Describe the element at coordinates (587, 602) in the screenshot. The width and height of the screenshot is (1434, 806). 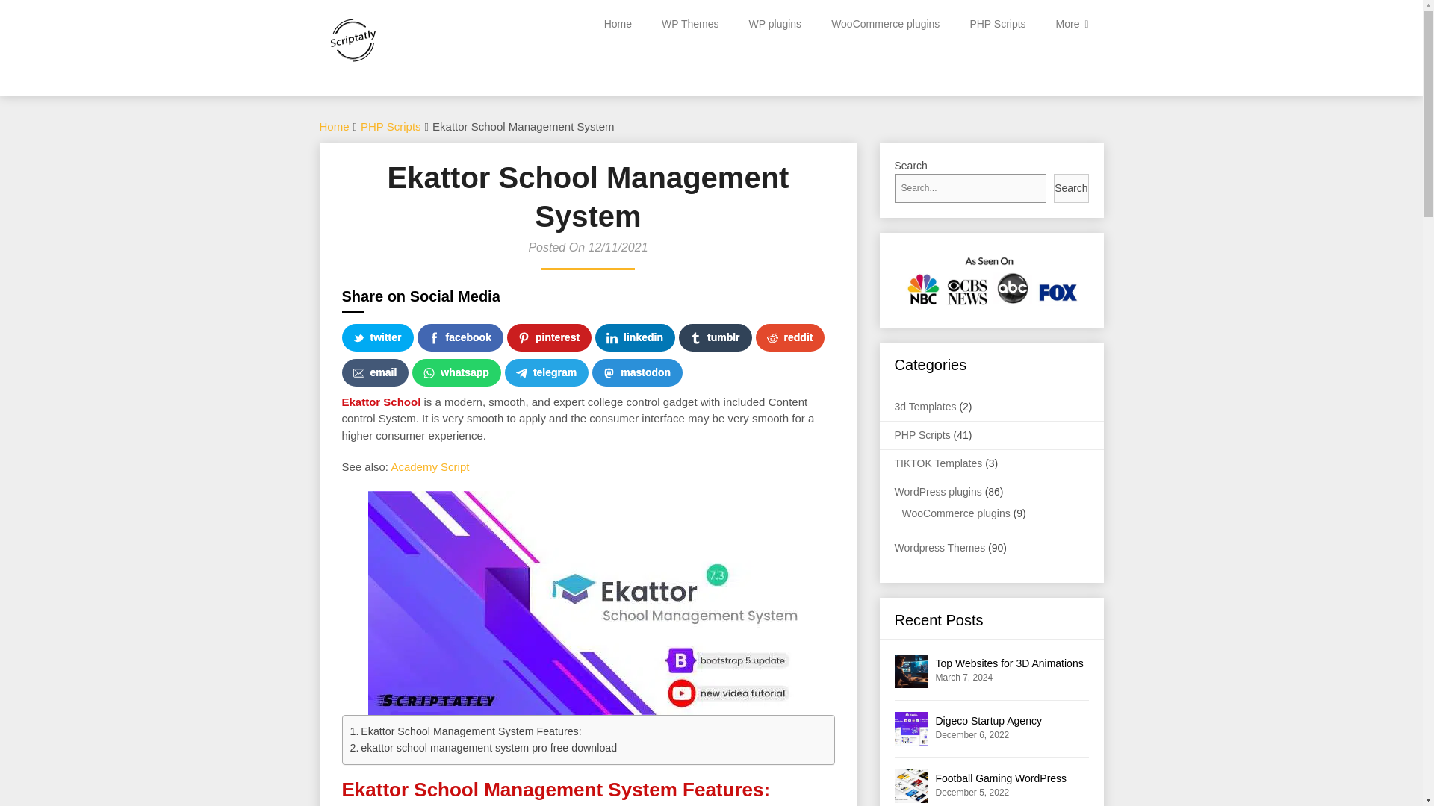
I see `Ekattor School Management System 1` at that location.